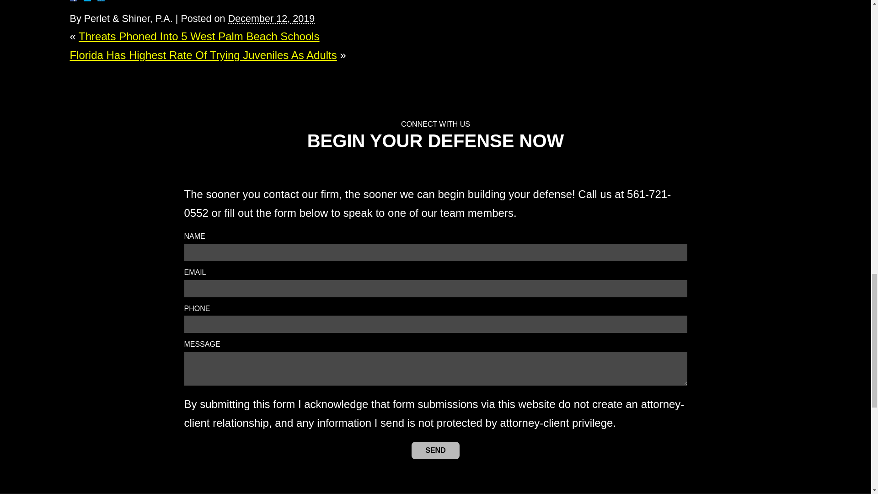 The image size is (878, 494). What do you see at coordinates (91, 1) in the screenshot?
I see `Twitter` at bounding box center [91, 1].